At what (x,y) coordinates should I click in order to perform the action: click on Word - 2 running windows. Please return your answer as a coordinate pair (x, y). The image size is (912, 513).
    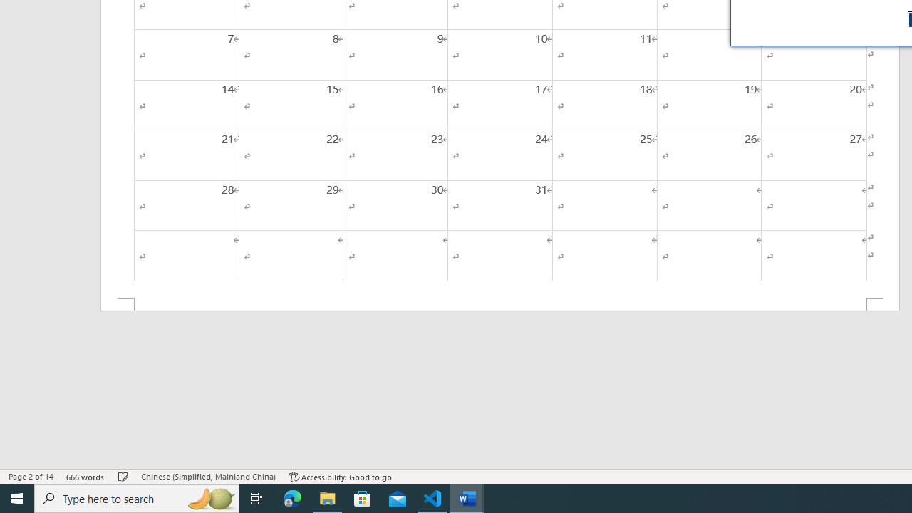
    Looking at the image, I should click on (467, 499).